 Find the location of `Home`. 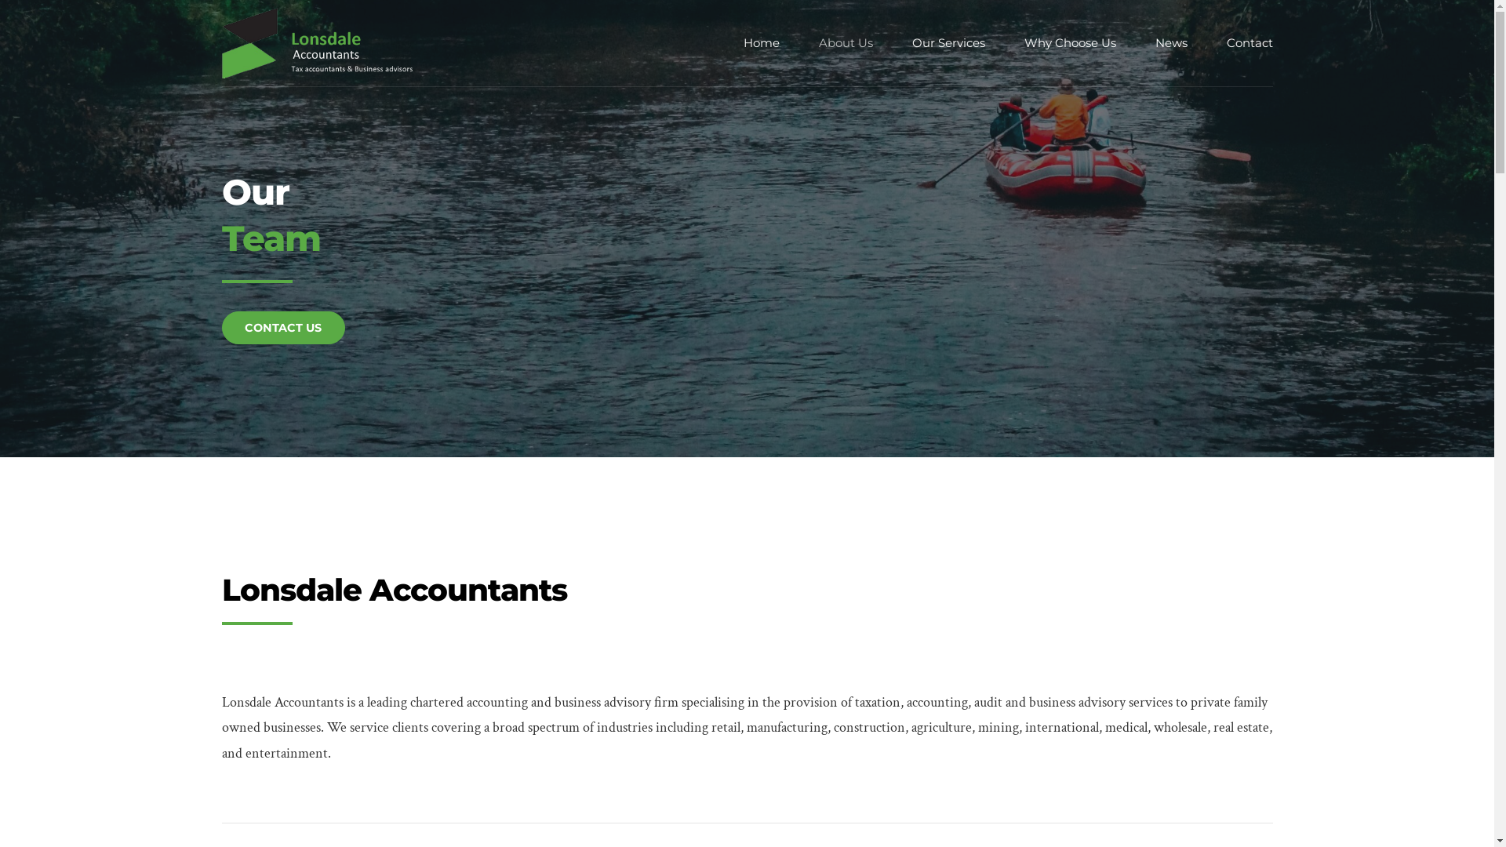

Home is located at coordinates (762, 43).